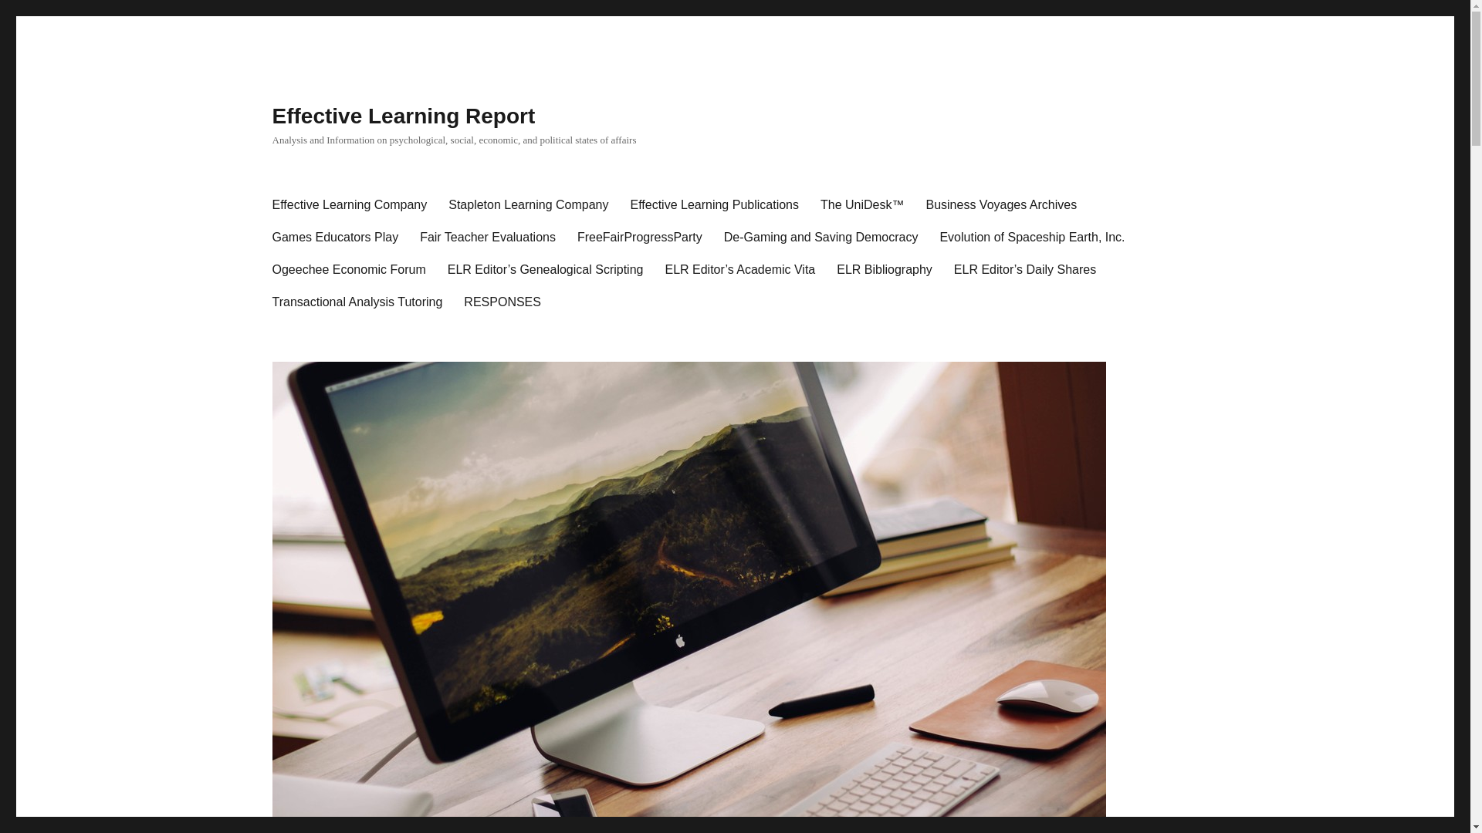  What do you see at coordinates (528, 205) in the screenshot?
I see `Stapleton Learning Company` at bounding box center [528, 205].